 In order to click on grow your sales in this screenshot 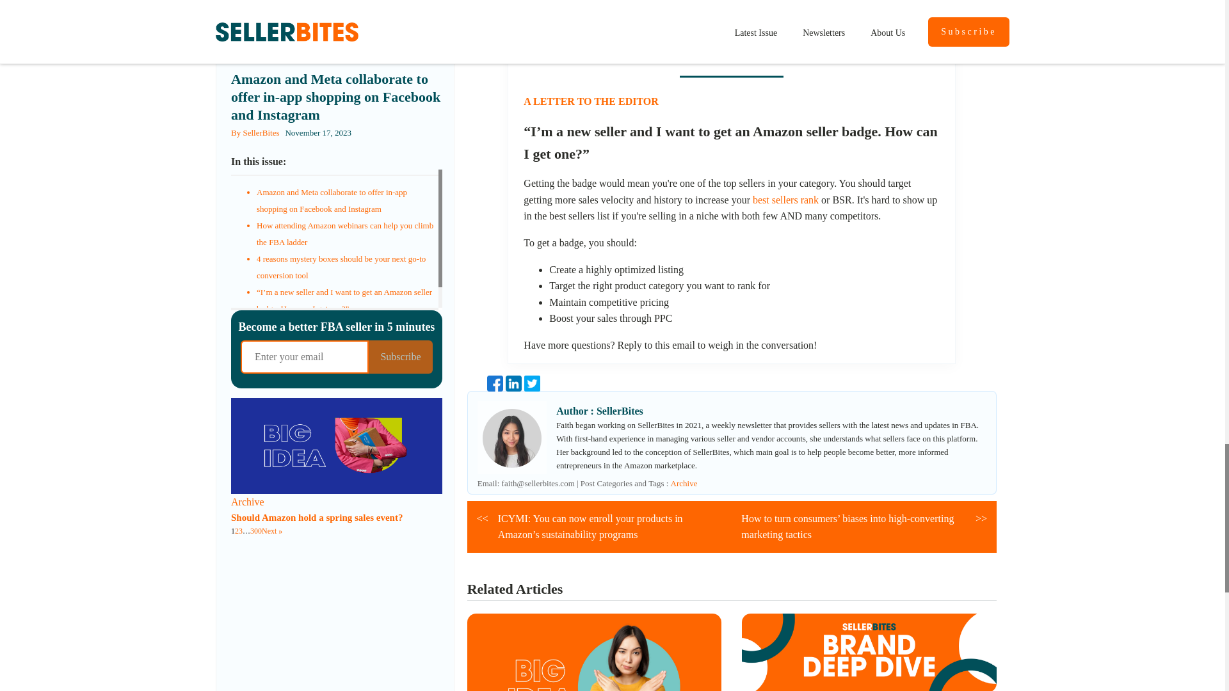, I will do `click(641, 5)`.